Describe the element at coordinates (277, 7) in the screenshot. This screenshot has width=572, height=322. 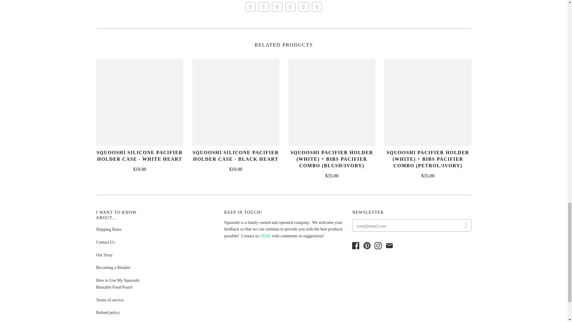
I see `Pin it` at that location.